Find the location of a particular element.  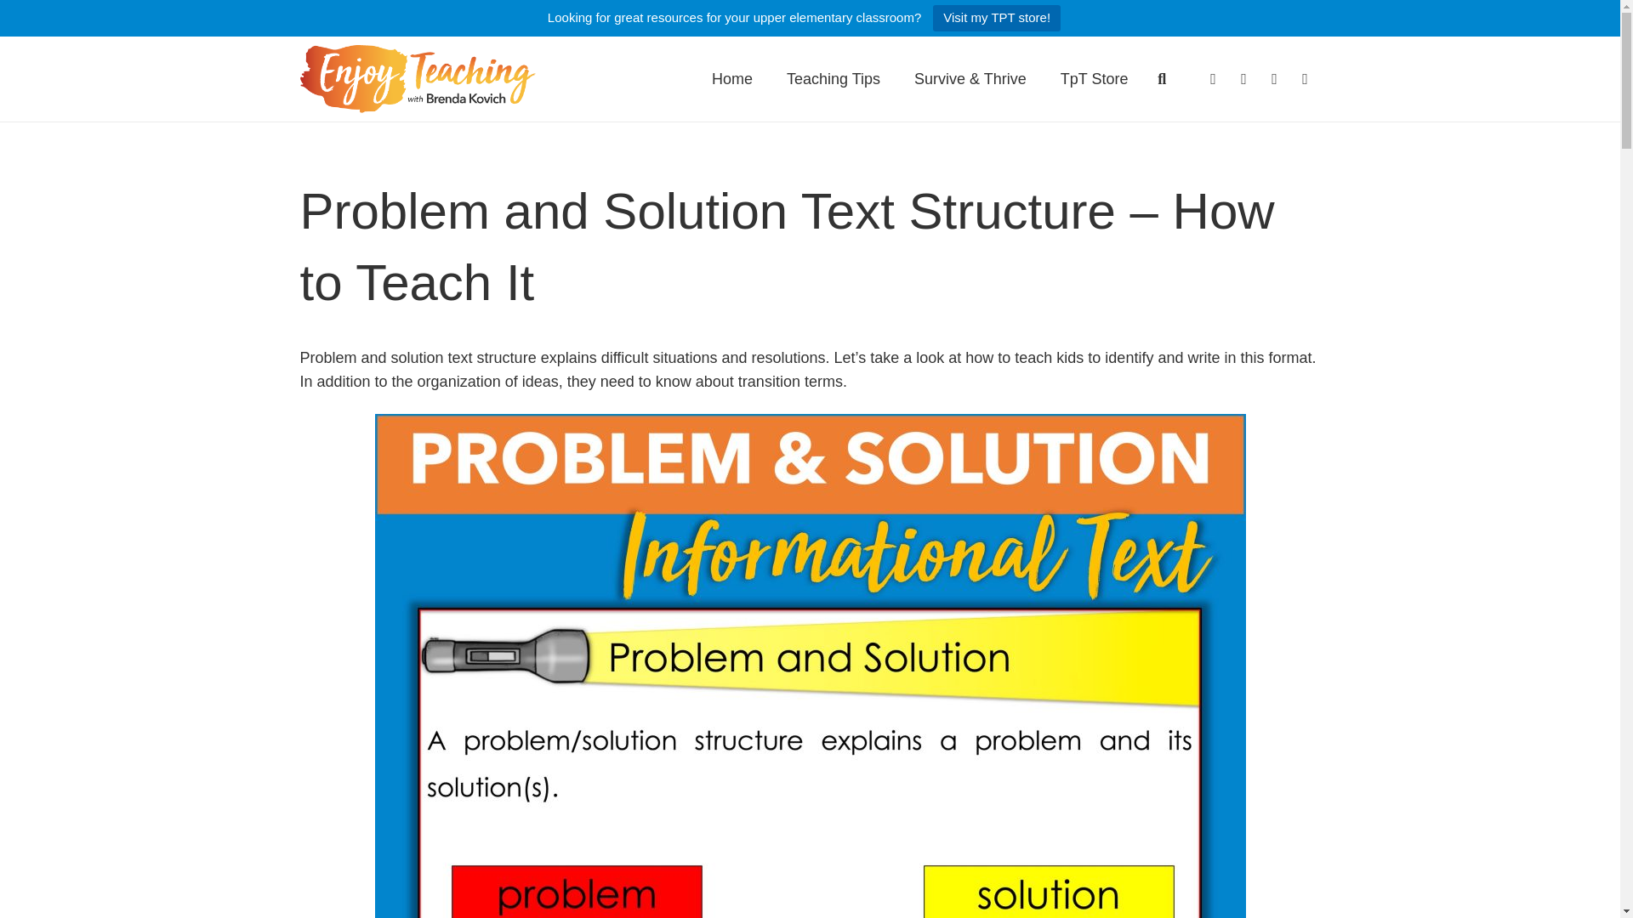

TpT Store is located at coordinates (1094, 78).